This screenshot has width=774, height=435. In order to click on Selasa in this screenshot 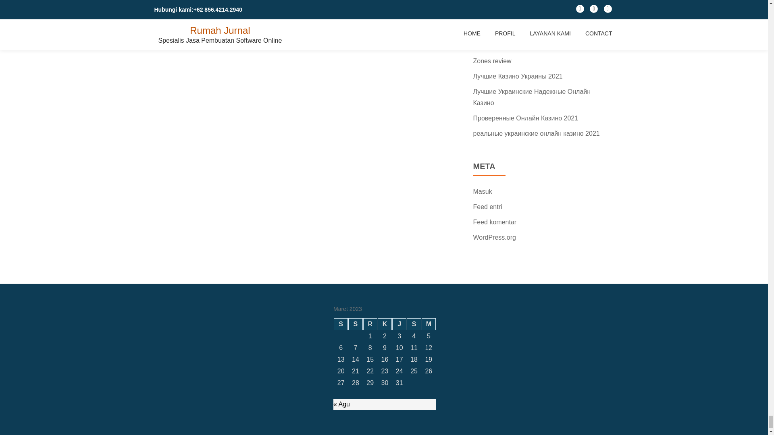, I will do `click(355, 324)`.